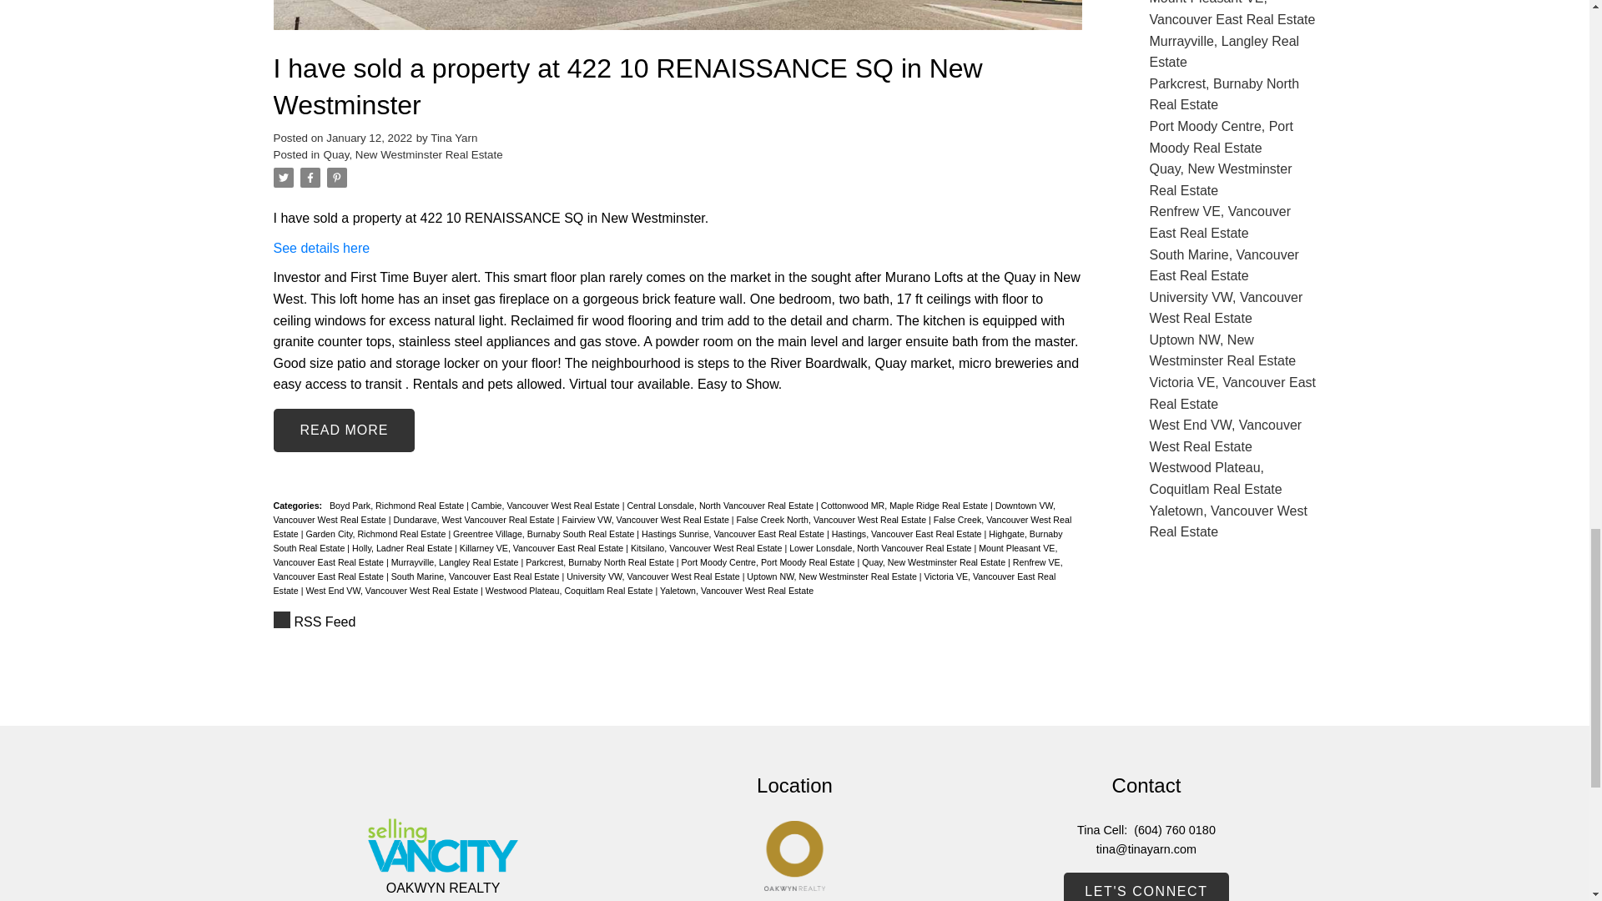 This screenshot has width=1602, height=901. I want to click on RSS, so click(678, 622).